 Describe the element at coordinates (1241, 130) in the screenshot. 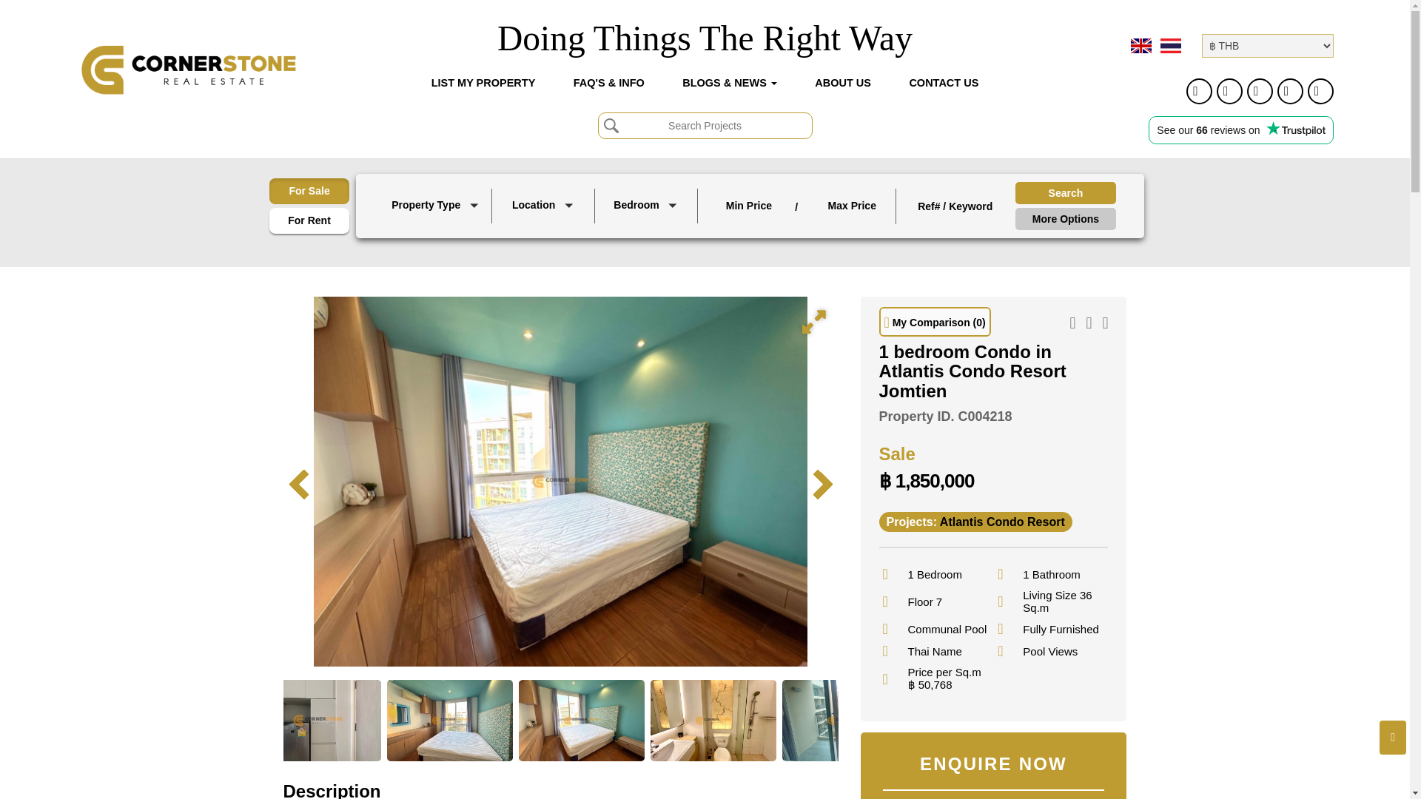

I see `Customer reviews powered by Trustpilot` at that location.